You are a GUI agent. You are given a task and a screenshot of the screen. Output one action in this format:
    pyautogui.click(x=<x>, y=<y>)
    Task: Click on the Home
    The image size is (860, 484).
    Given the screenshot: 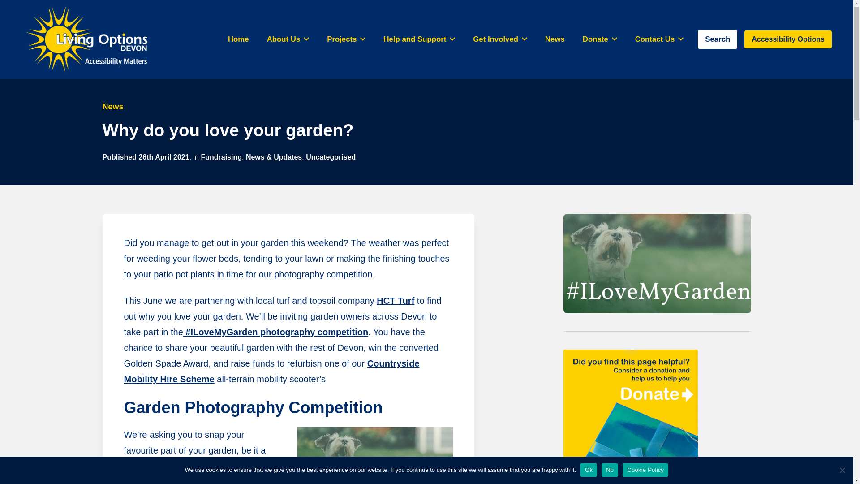 What is the action you would take?
    pyautogui.click(x=238, y=39)
    